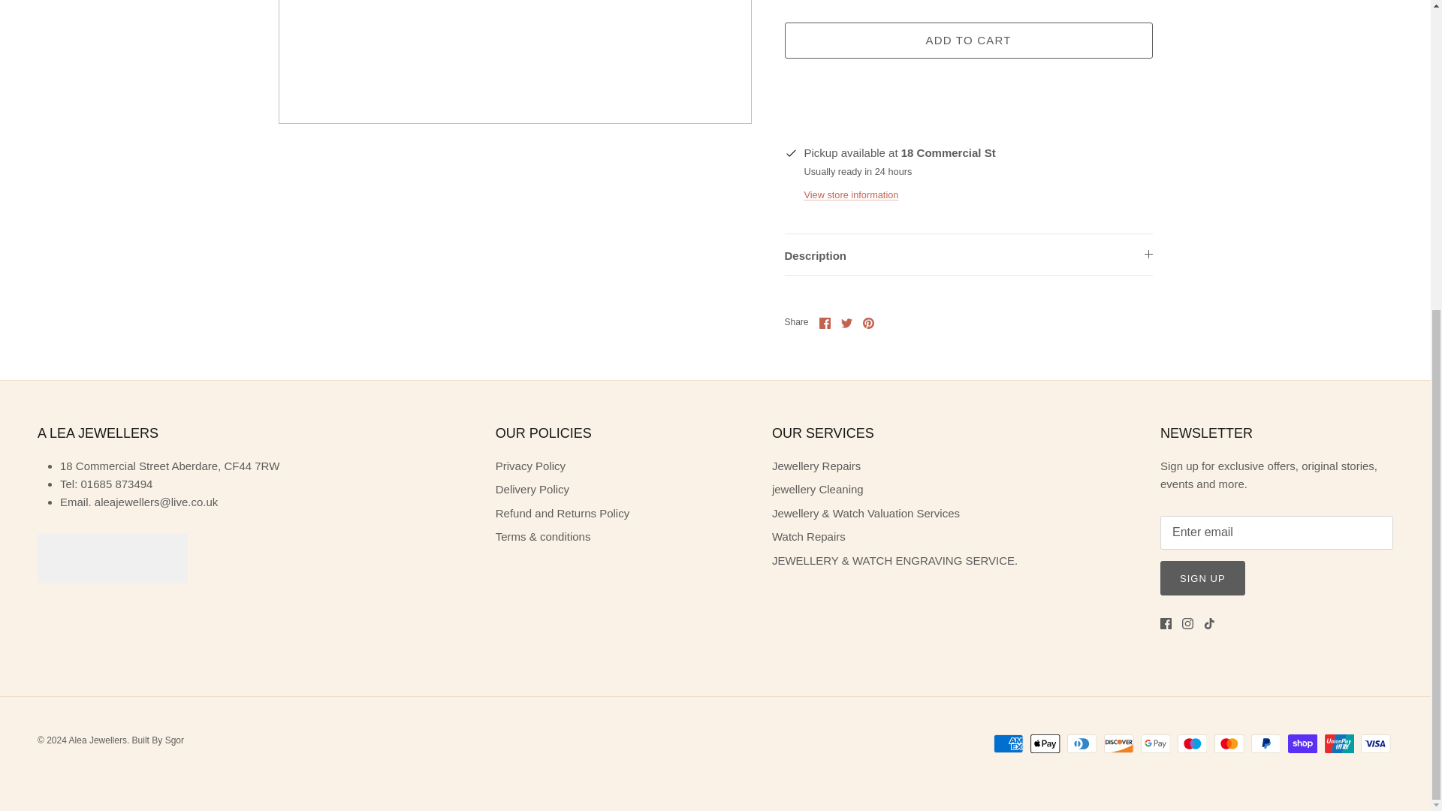  Describe the element at coordinates (1166, 623) in the screenshot. I see `Facebook` at that location.